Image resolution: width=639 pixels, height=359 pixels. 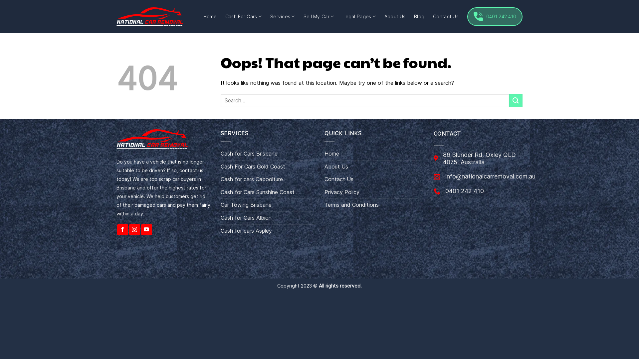 What do you see at coordinates (283, 17) in the screenshot?
I see `Services` at bounding box center [283, 17].